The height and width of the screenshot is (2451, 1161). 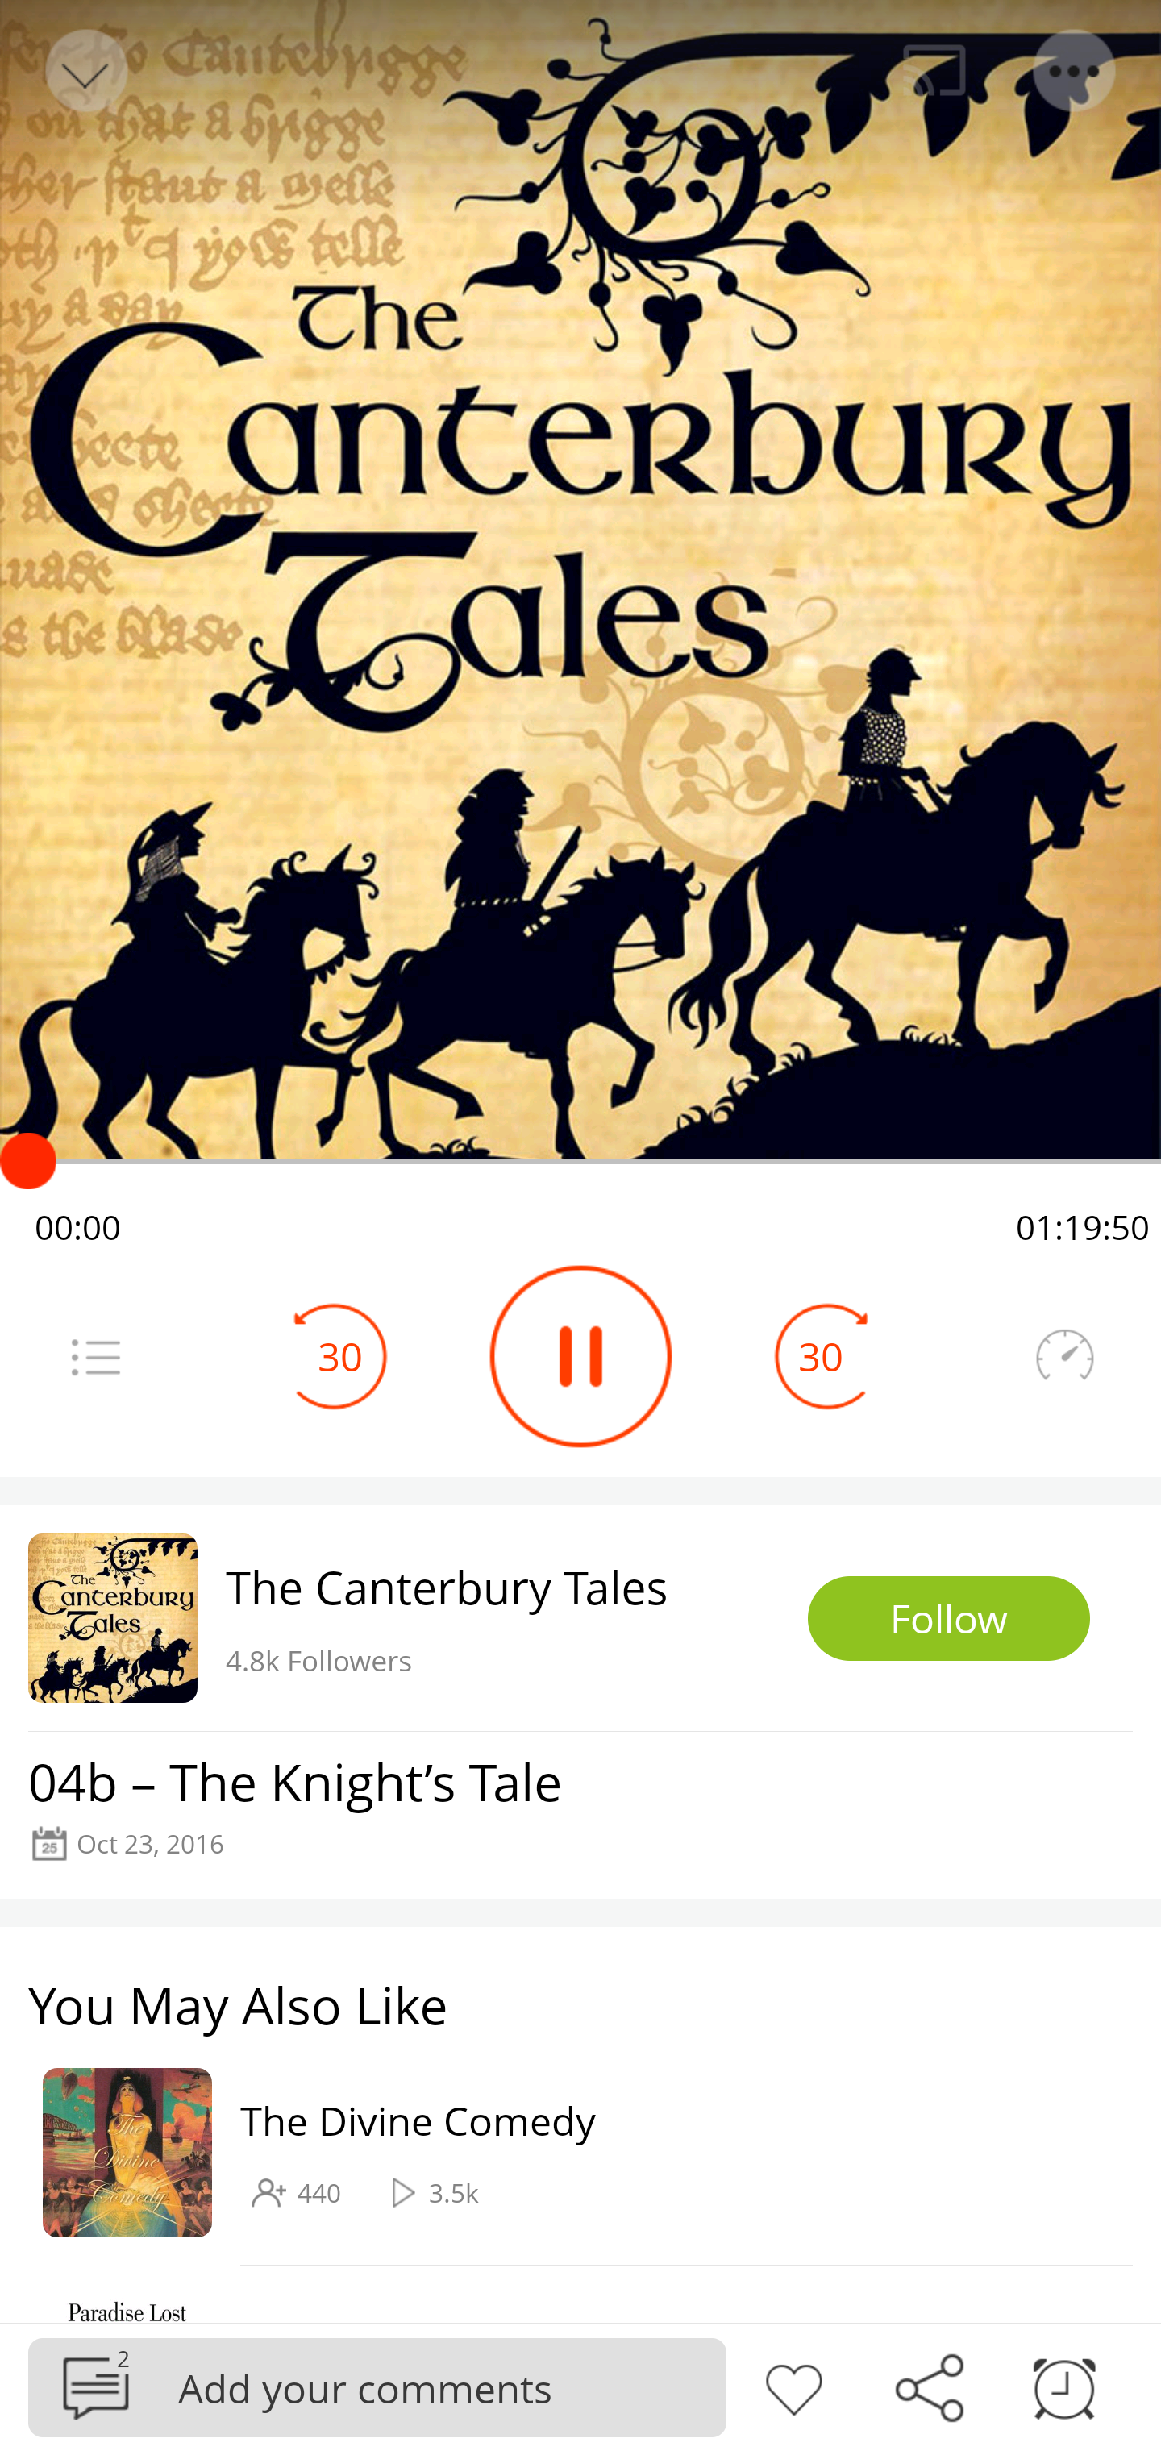 What do you see at coordinates (566, 2151) in the screenshot?
I see `The Divine Comedy 440 3.5k` at bounding box center [566, 2151].